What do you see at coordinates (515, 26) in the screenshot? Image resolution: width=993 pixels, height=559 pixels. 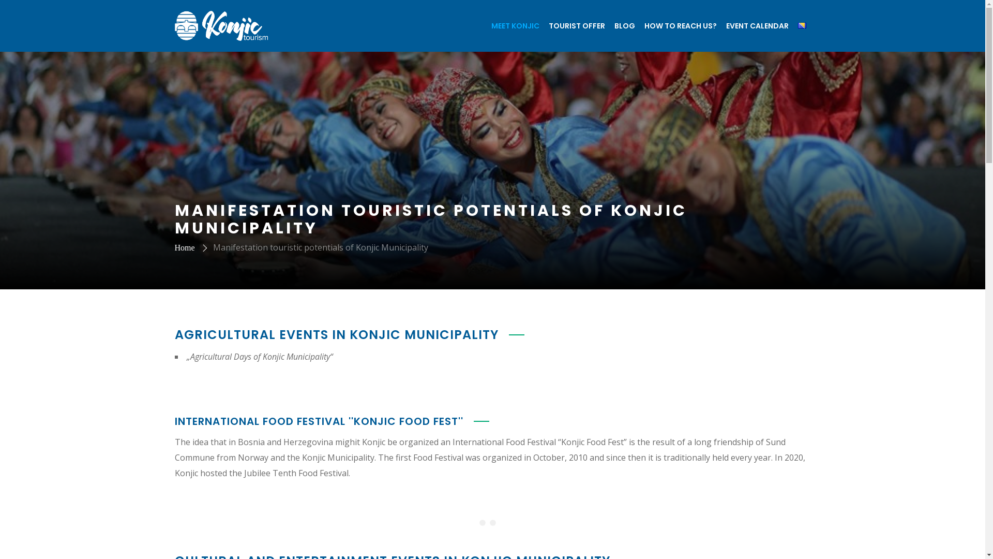 I see `MEET KONJIC` at bounding box center [515, 26].